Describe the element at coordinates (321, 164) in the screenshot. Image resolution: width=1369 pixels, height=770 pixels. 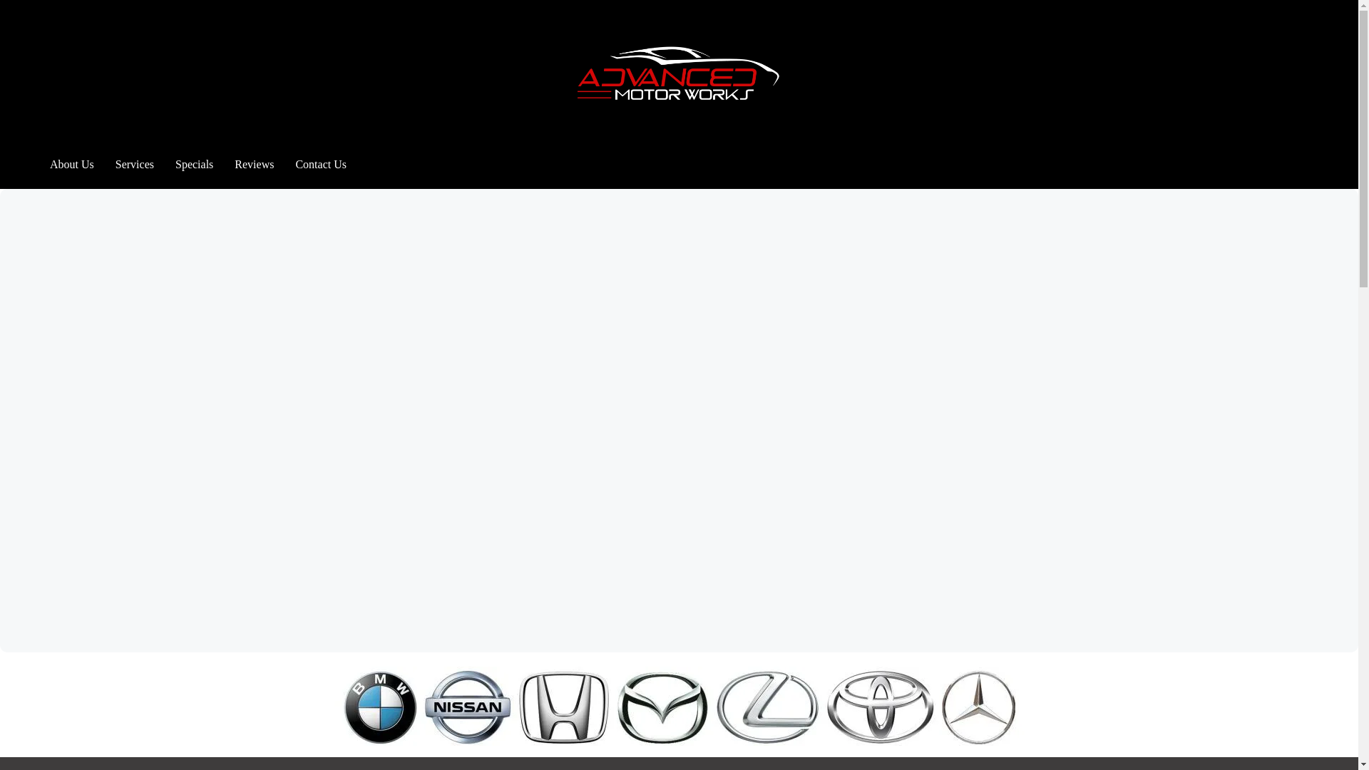
I see `Contact Us` at that location.